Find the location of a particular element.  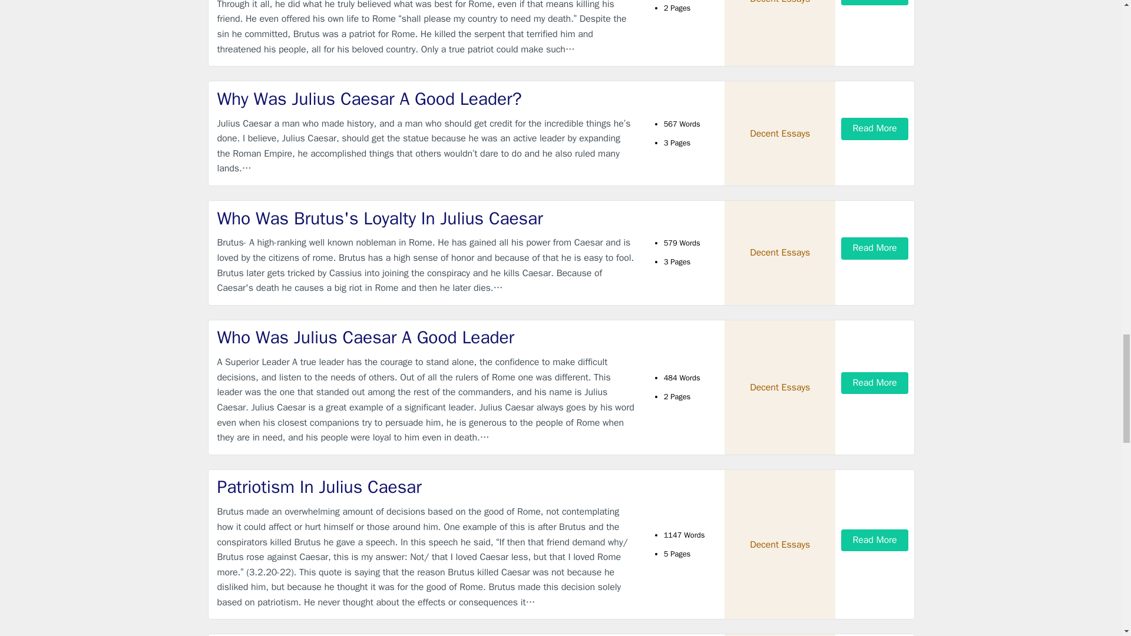

Why Was Julius Caesar A Good Leader? is located at coordinates (426, 99).